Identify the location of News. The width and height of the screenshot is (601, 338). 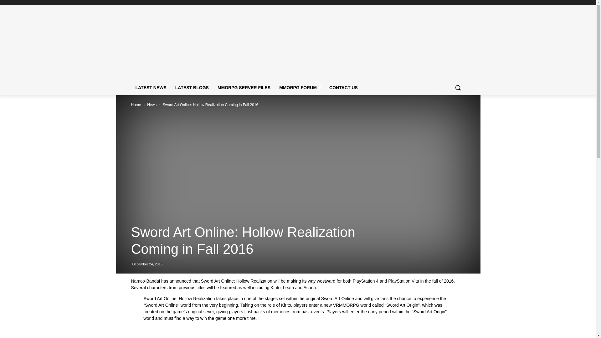
(152, 105).